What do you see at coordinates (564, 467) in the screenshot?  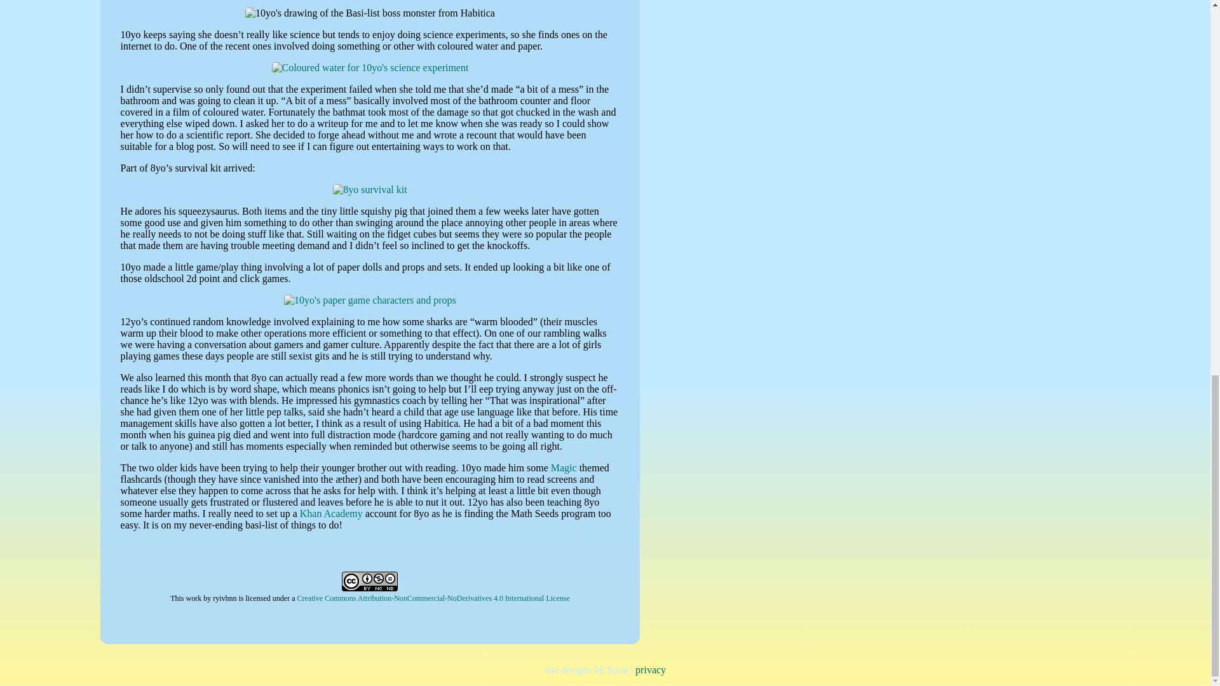 I see `Magic` at bounding box center [564, 467].